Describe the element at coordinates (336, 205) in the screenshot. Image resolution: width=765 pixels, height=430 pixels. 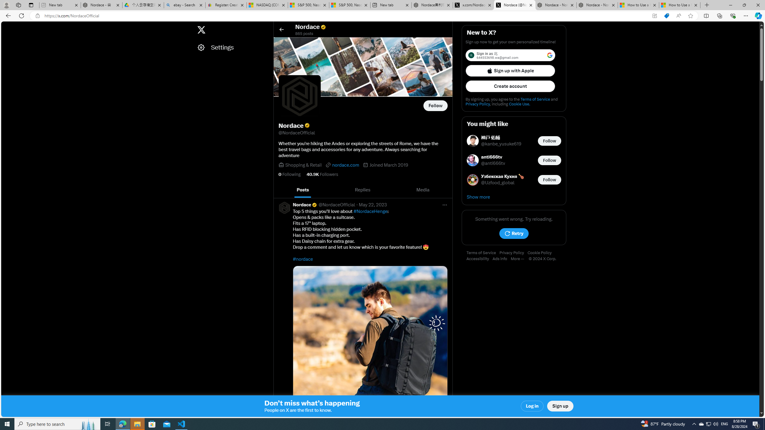
I see `@NordaceOfficial` at that location.